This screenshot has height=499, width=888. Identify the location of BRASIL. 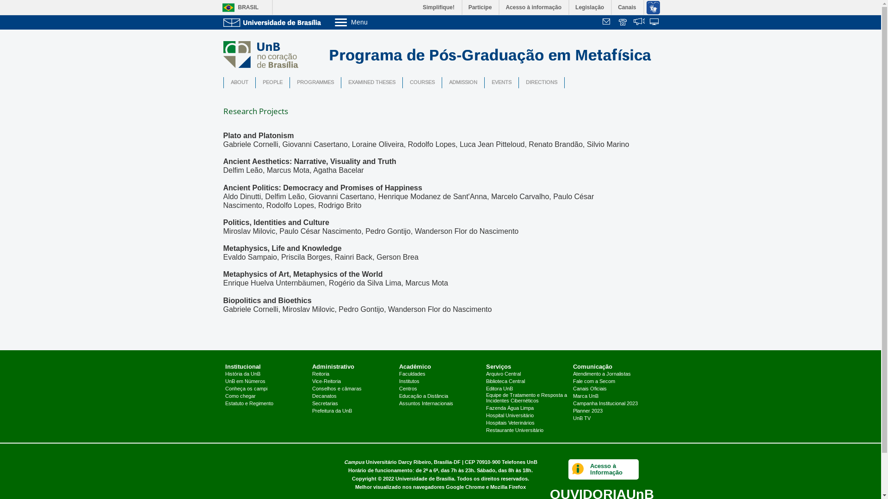
(238, 7).